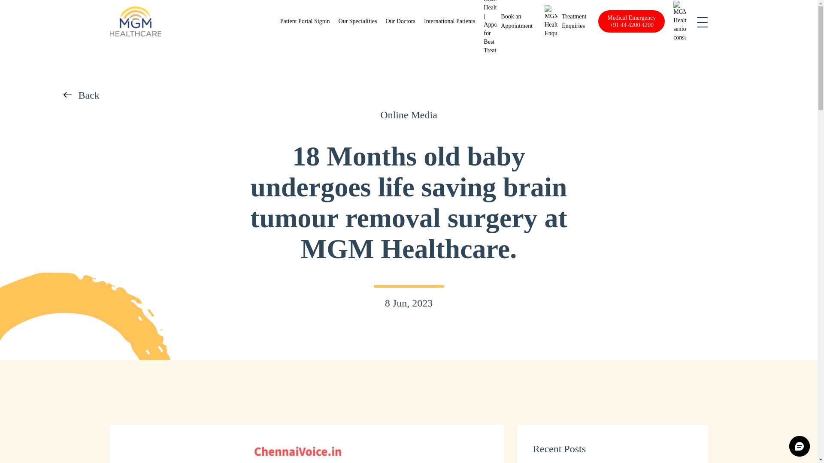 The image size is (824, 463). What do you see at coordinates (574, 21) in the screenshot?
I see `International Patients` at bounding box center [574, 21].